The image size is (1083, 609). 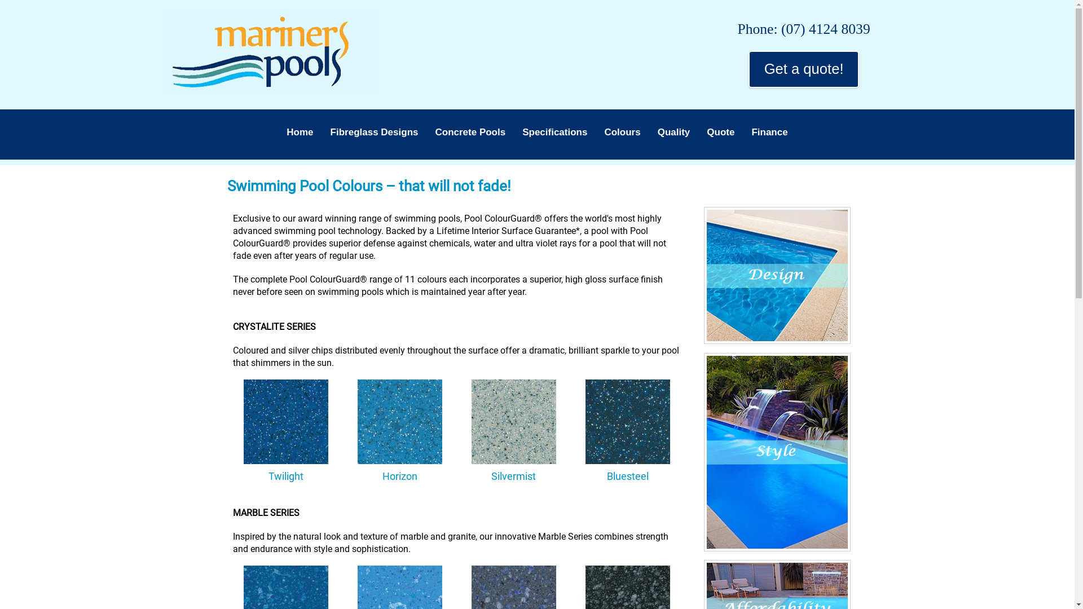 I want to click on Milan pool from Mariners Pools, so click(x=777, y=275).